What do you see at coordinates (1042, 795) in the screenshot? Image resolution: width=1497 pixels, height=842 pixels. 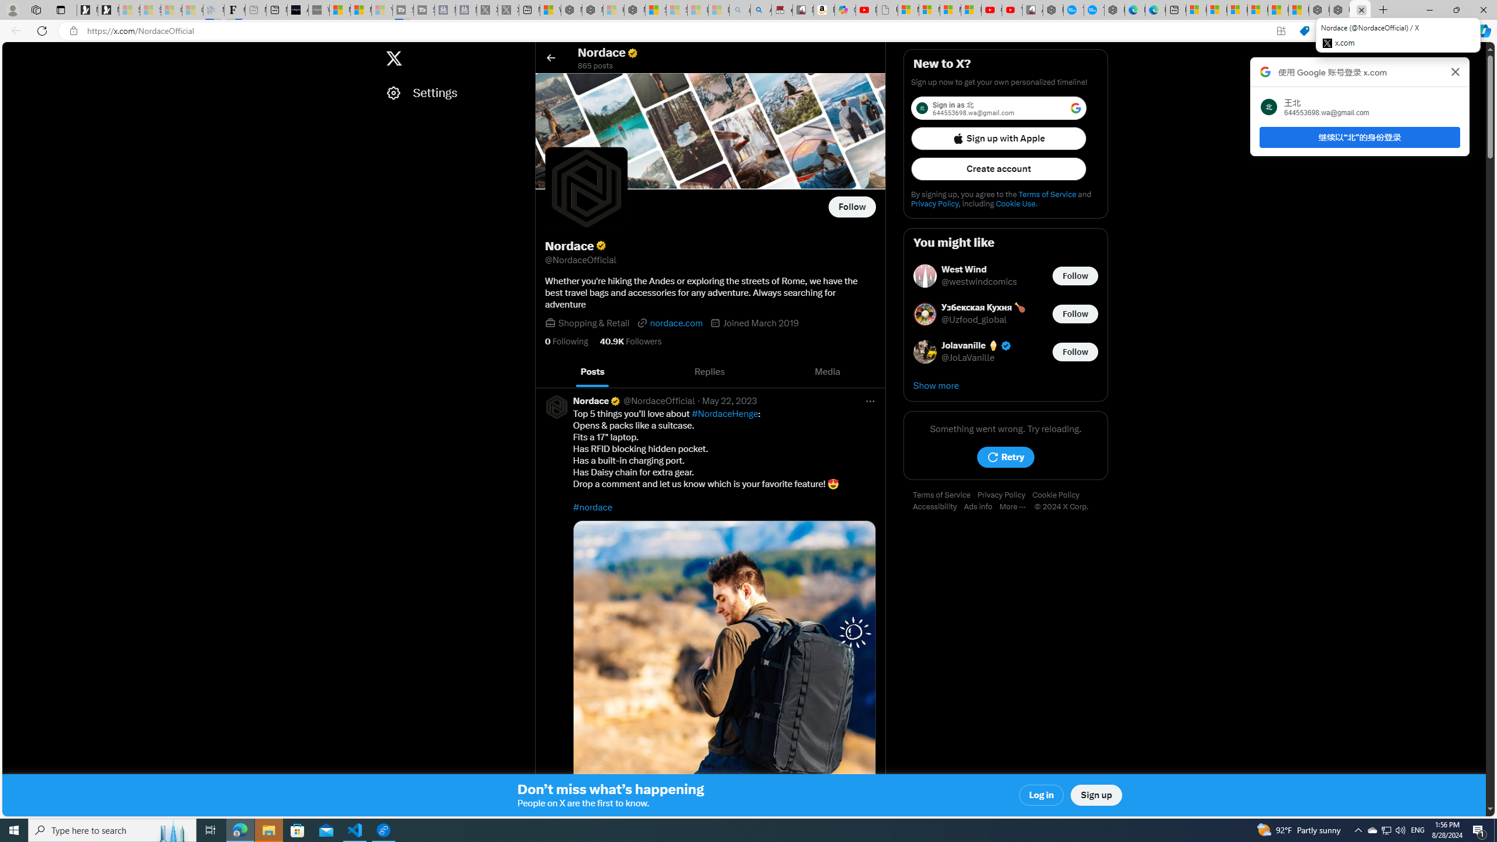 I see `Log in` at bounding box center [1042, 795].